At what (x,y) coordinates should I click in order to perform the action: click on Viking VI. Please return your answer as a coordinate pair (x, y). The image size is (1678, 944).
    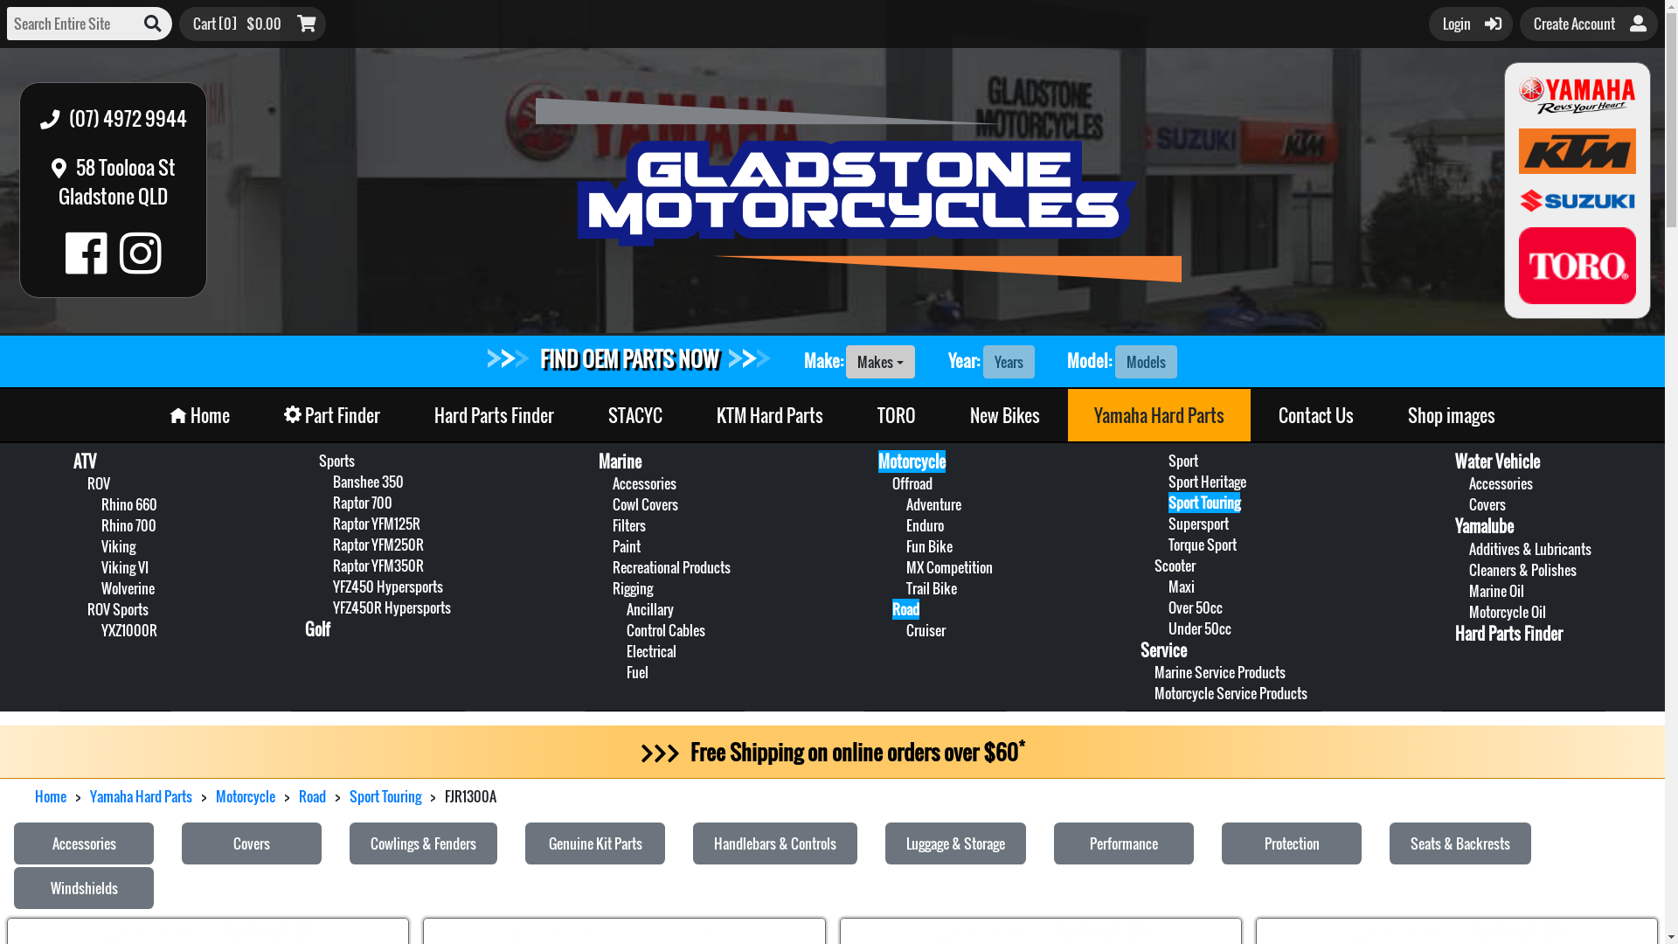
    Looking at the image, I should click on (125, 567).